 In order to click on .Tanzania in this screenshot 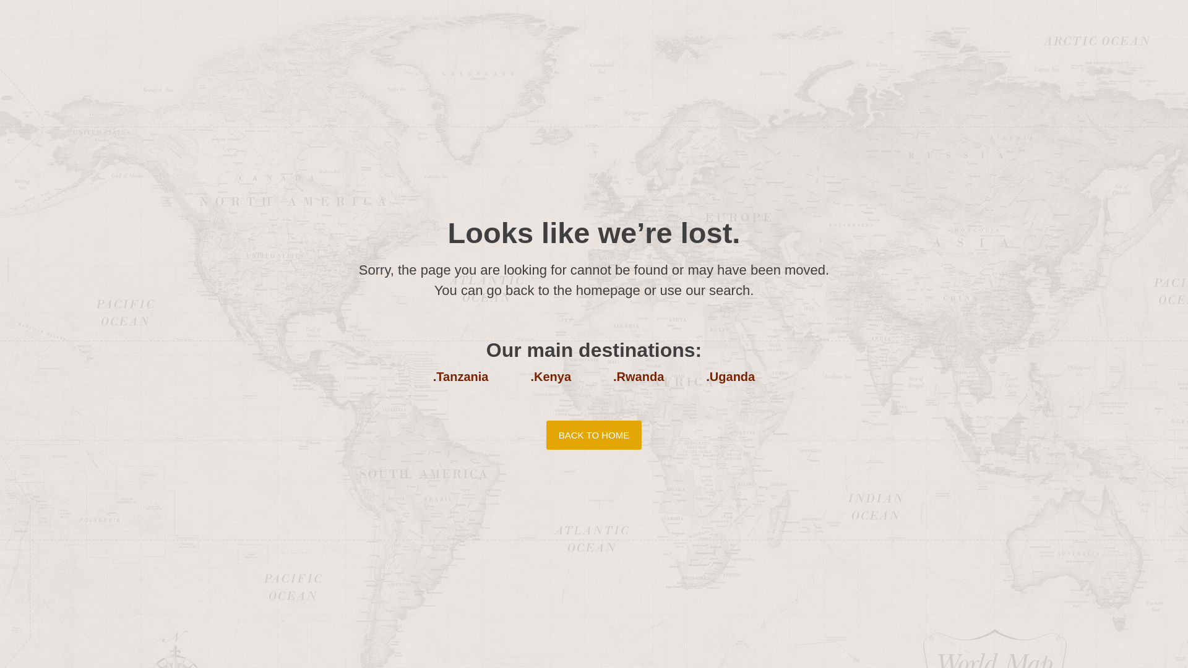, I will do `click(460, 376)`.